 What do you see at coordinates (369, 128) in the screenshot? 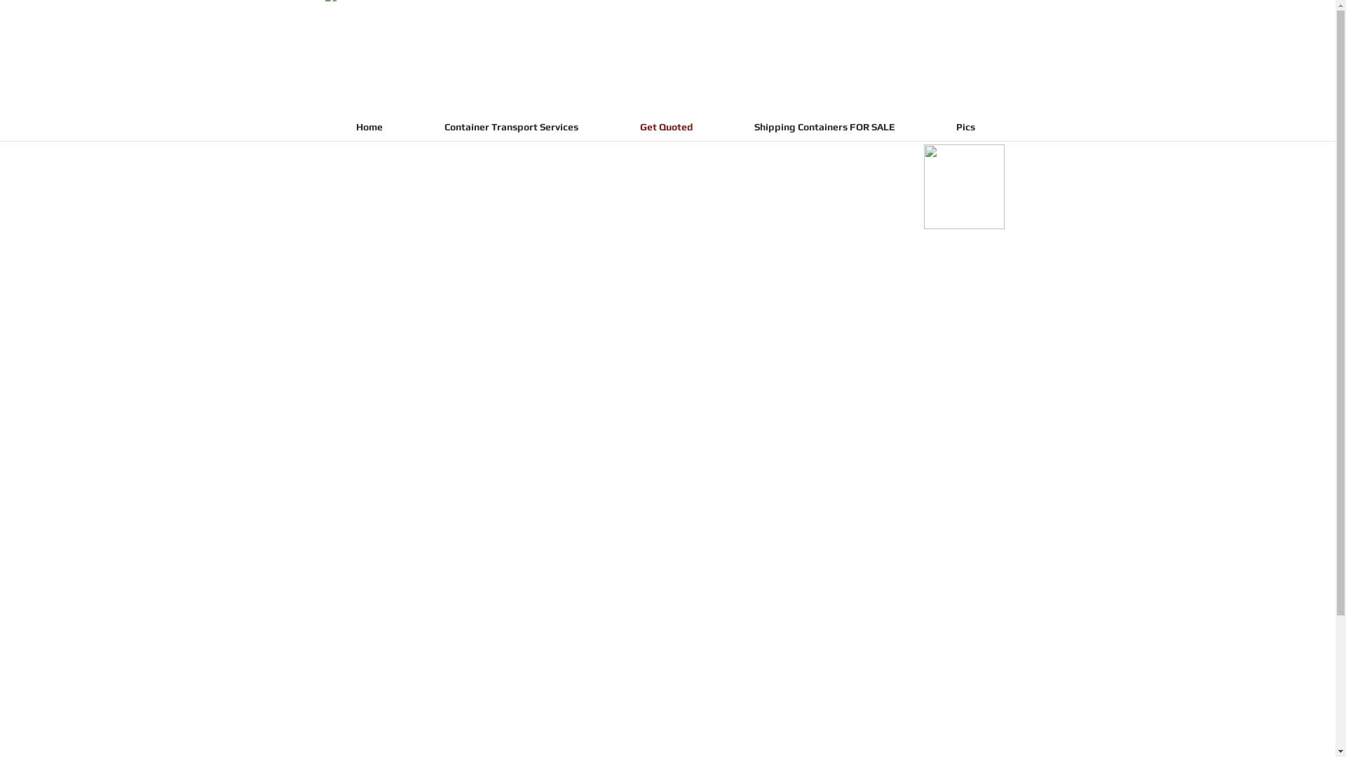
I see `Home` at bounding box center [369, 128].